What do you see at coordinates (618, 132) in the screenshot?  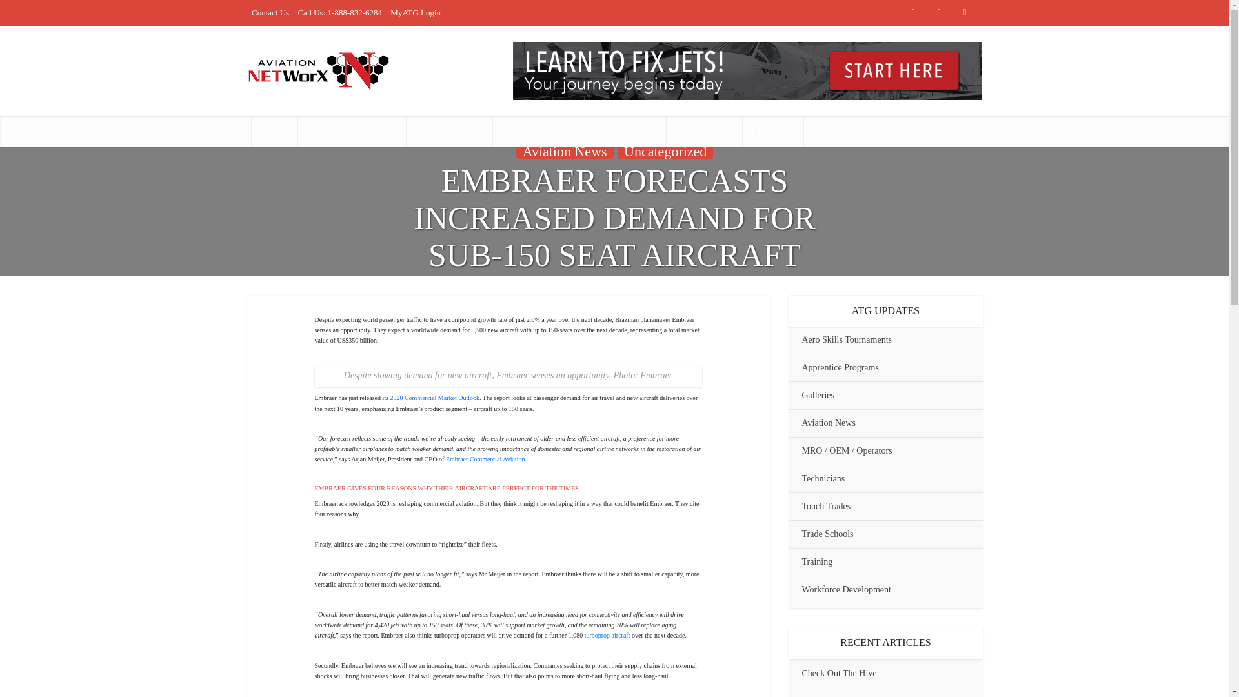 I see `TOURNAMENTS` at bounding box center [618, 132].